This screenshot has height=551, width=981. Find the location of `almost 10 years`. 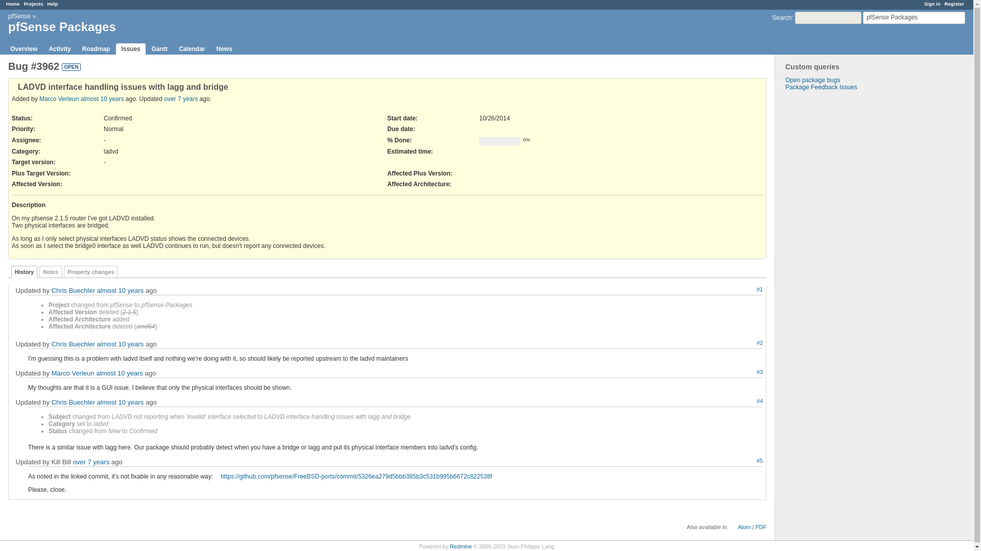

almost 10 years is located at coordinates (121, 290).